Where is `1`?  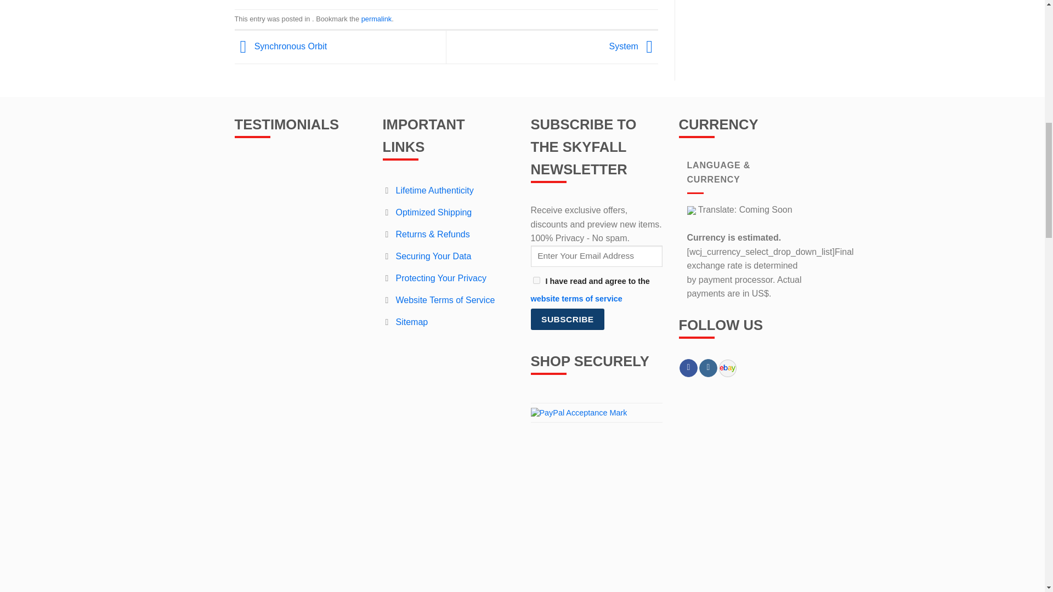 1 is located at coordinates (536, 439).